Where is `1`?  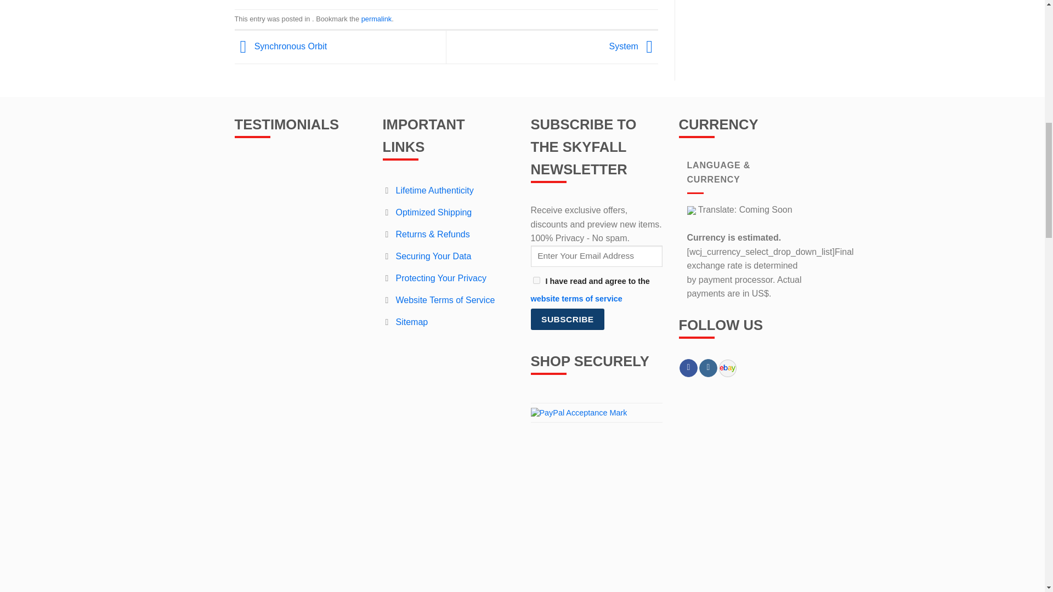 1 is located at coordinates (536, 439).